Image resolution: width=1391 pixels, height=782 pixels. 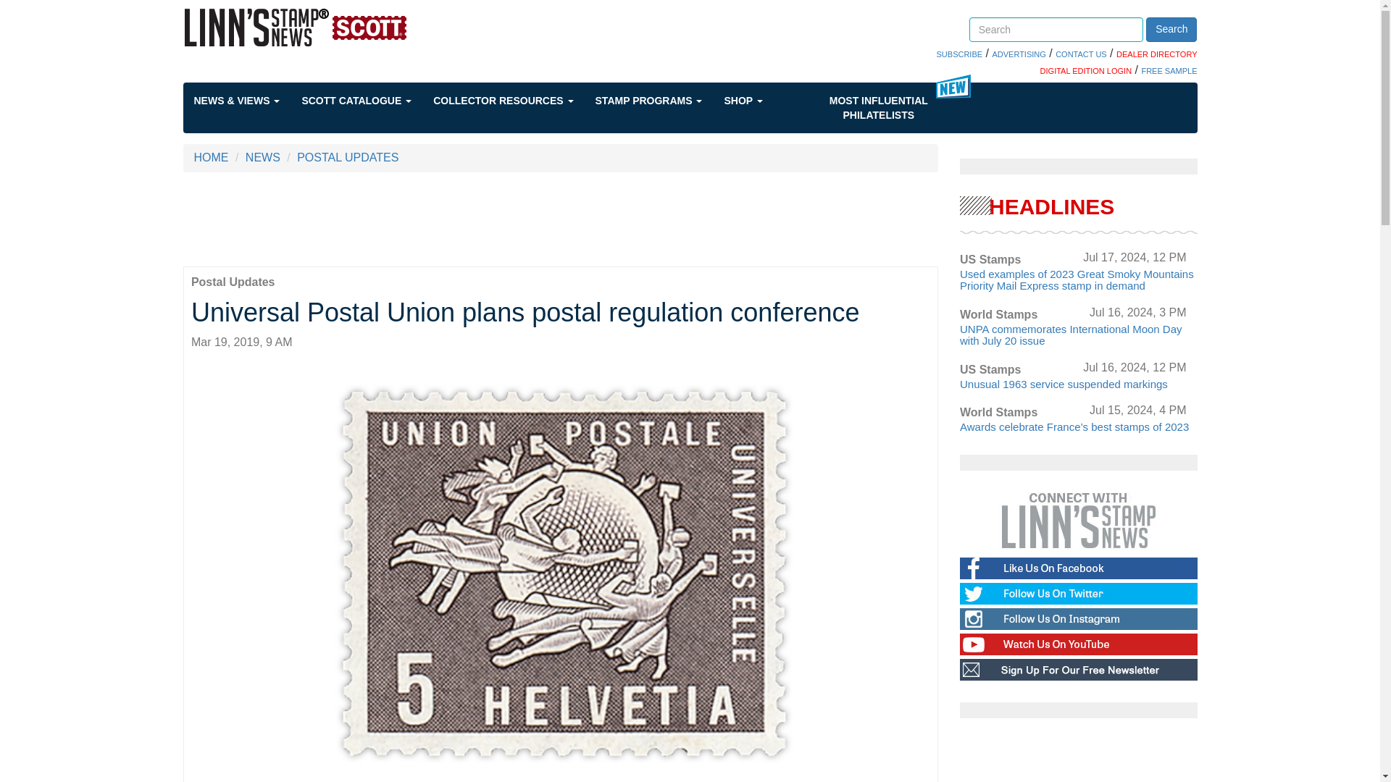 I want to click on SCOTT CATALOGUE, so click(x=367, y=101).